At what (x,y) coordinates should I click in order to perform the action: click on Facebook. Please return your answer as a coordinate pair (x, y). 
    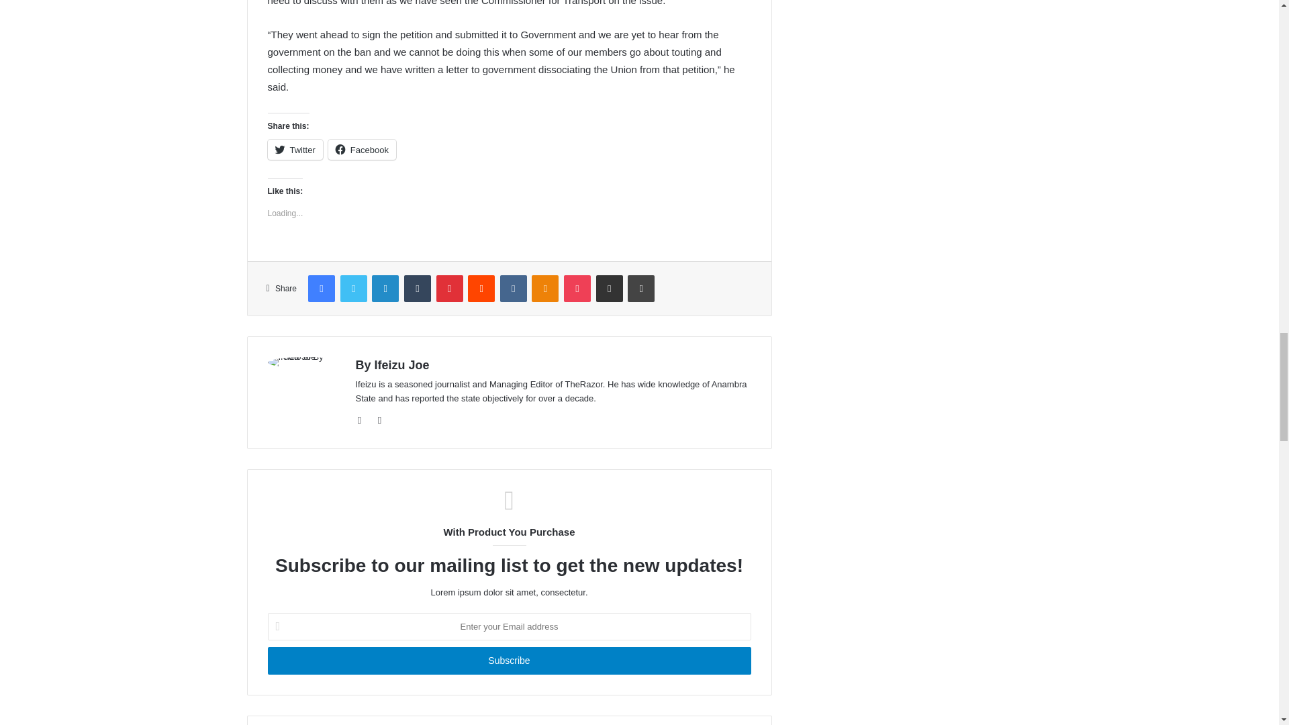
    Looking at the image, I should click on (362, 149).